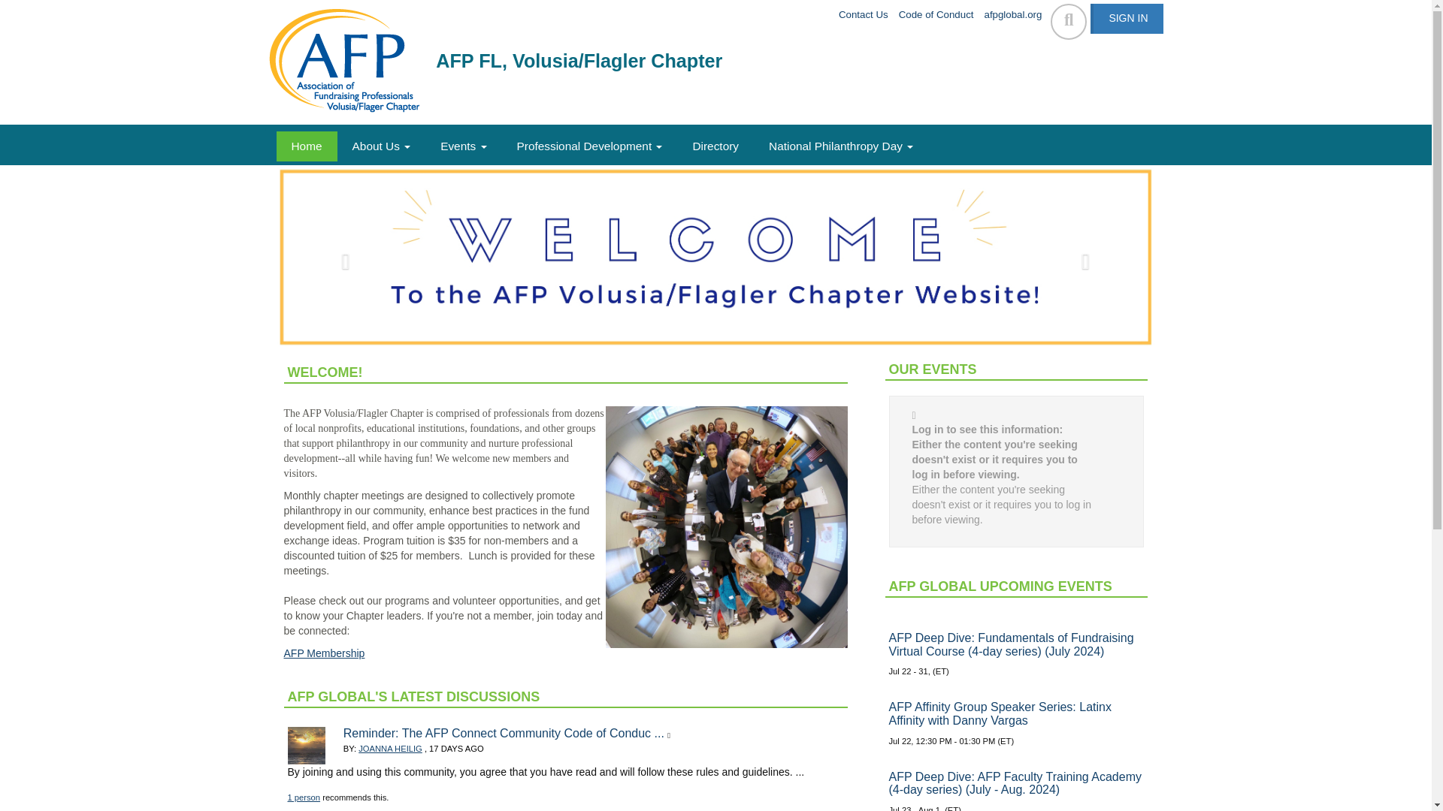 This screenshot has height=811, width=1443. I want to click on Joanna Heilig, so click(306, 745).